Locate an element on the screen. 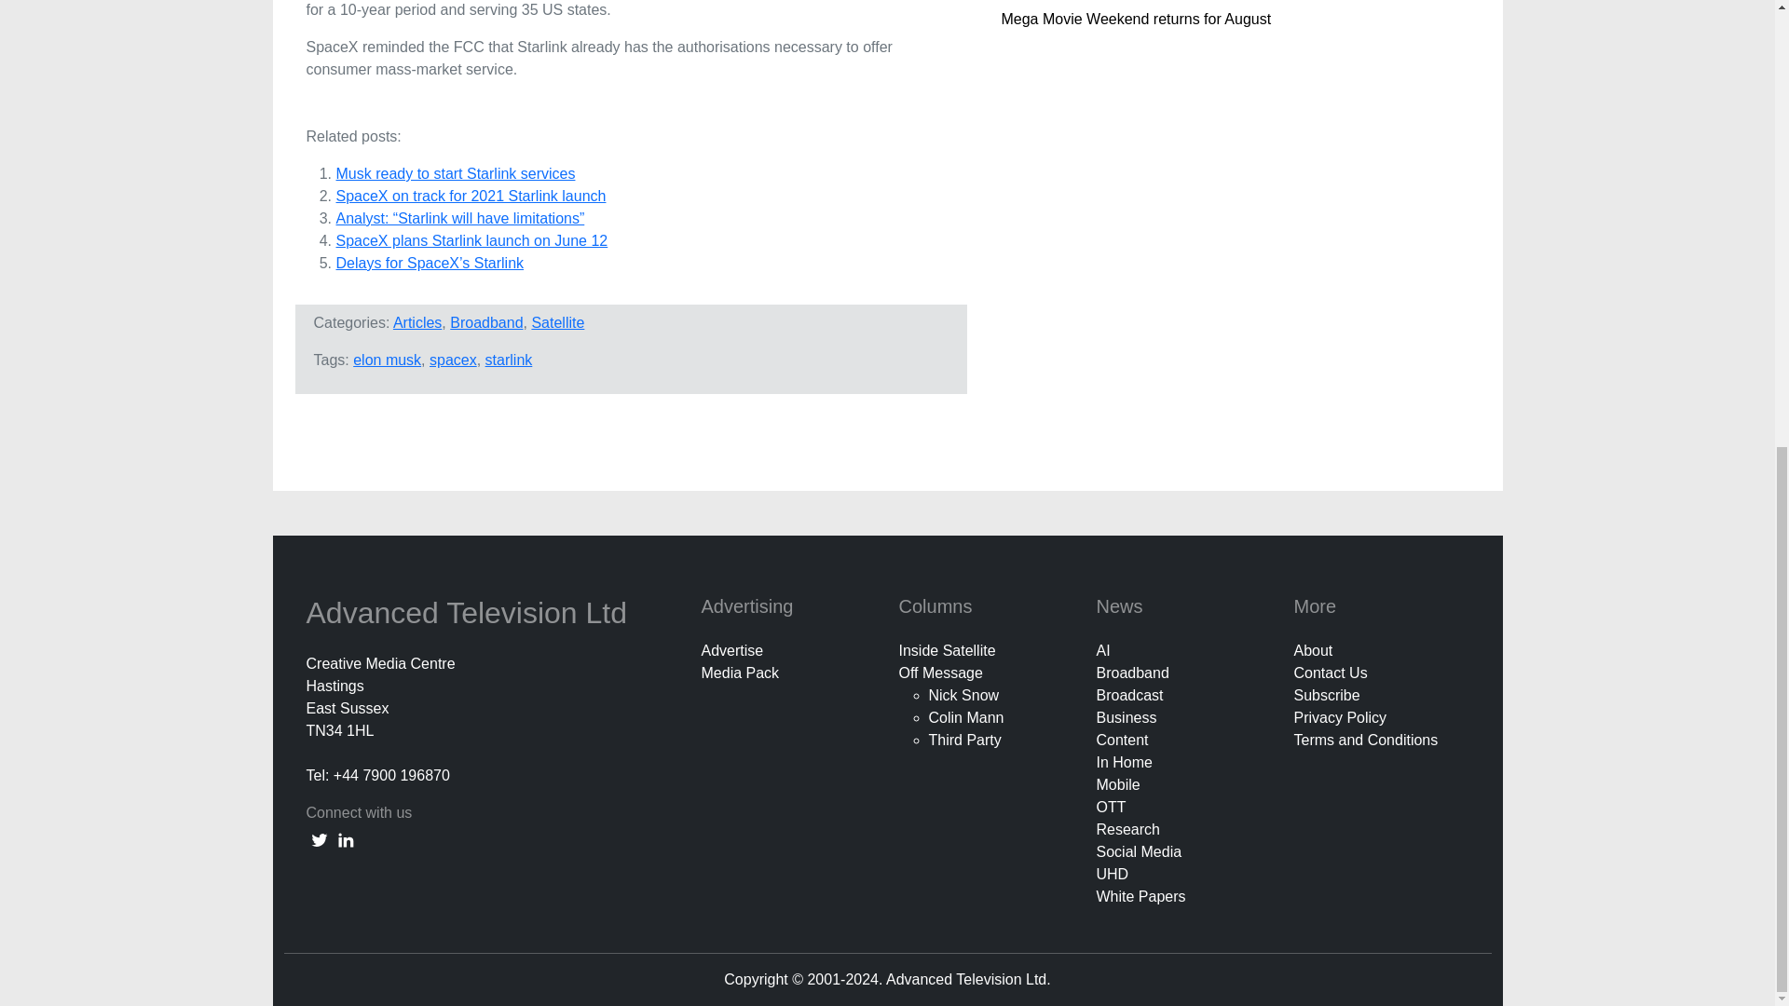 The width and height of the screenshot is (1789, 1006). Advanced Television Ltd  is located at coordinates (470, 613).